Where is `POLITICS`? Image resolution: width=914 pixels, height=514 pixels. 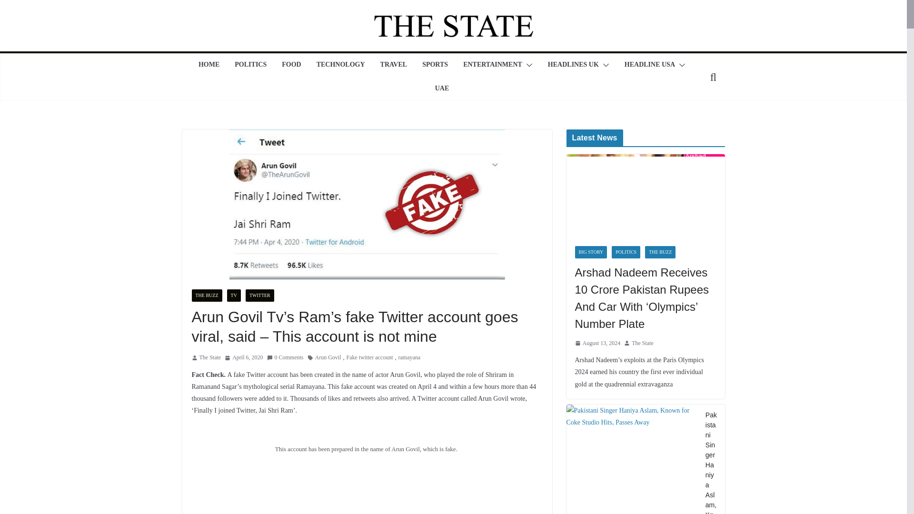 POLITICS is located at coordinates (250, 65).